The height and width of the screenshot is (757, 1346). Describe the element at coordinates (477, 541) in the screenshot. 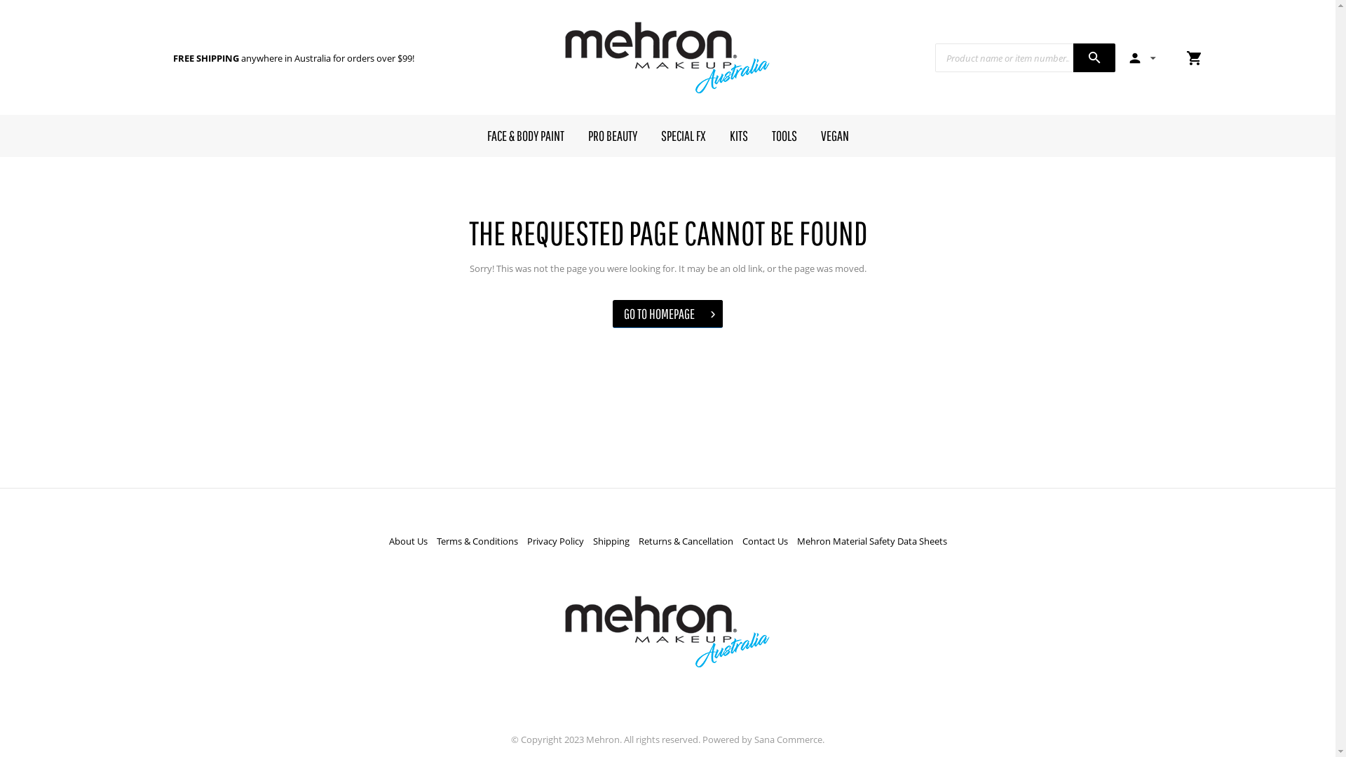

I see `Terms & Conditions` at that location.